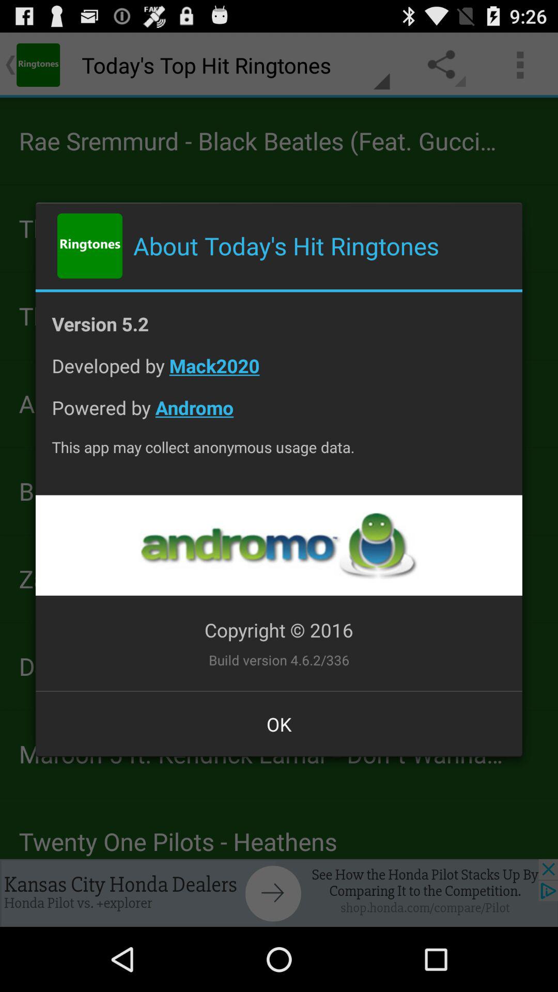 The image size is (558, 992). Describe the element at coordinates (279, 724) in the screenshot. I see `open the ok at the bottom` at that location.